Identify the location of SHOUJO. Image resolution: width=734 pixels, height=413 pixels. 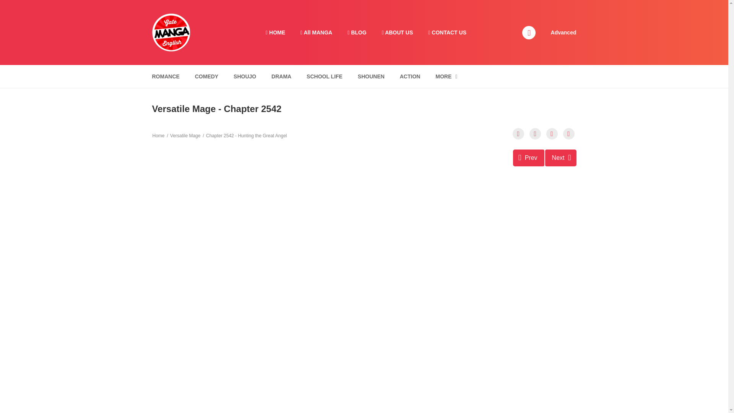
(245, 76).